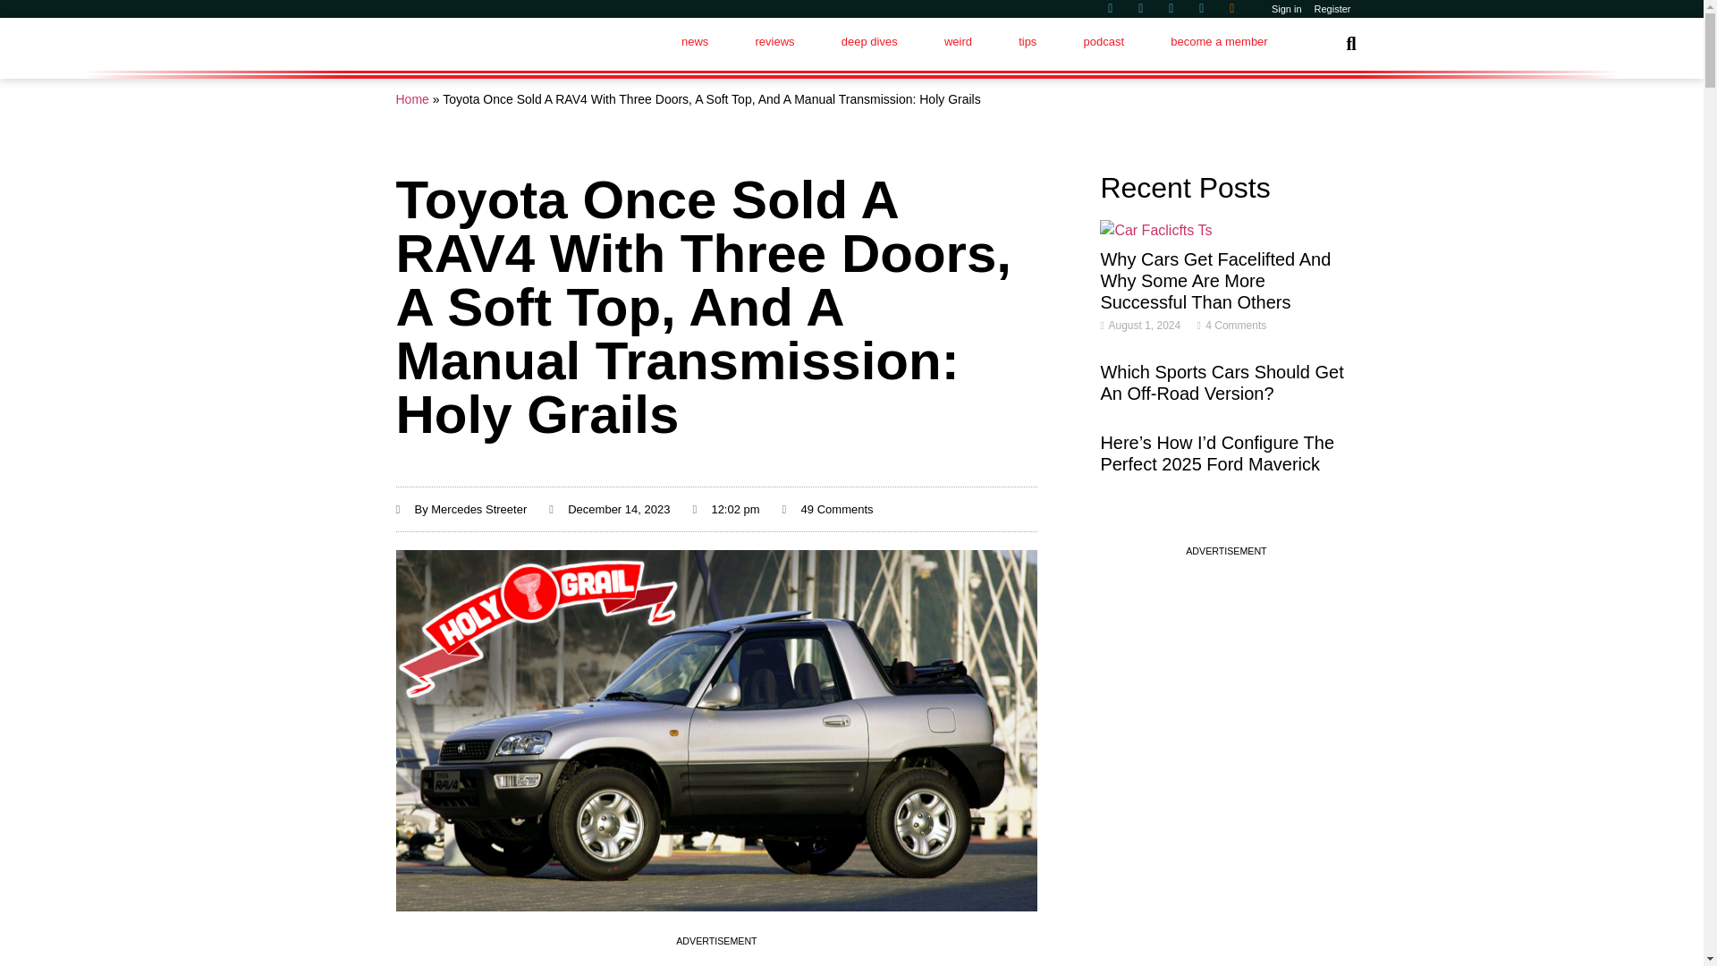 The height and width of the screenshot is (966, 1717). What do you see at coordinates (828, 510) in the screenshot?
I see `49 Comments` at bounding box center [828, 510].